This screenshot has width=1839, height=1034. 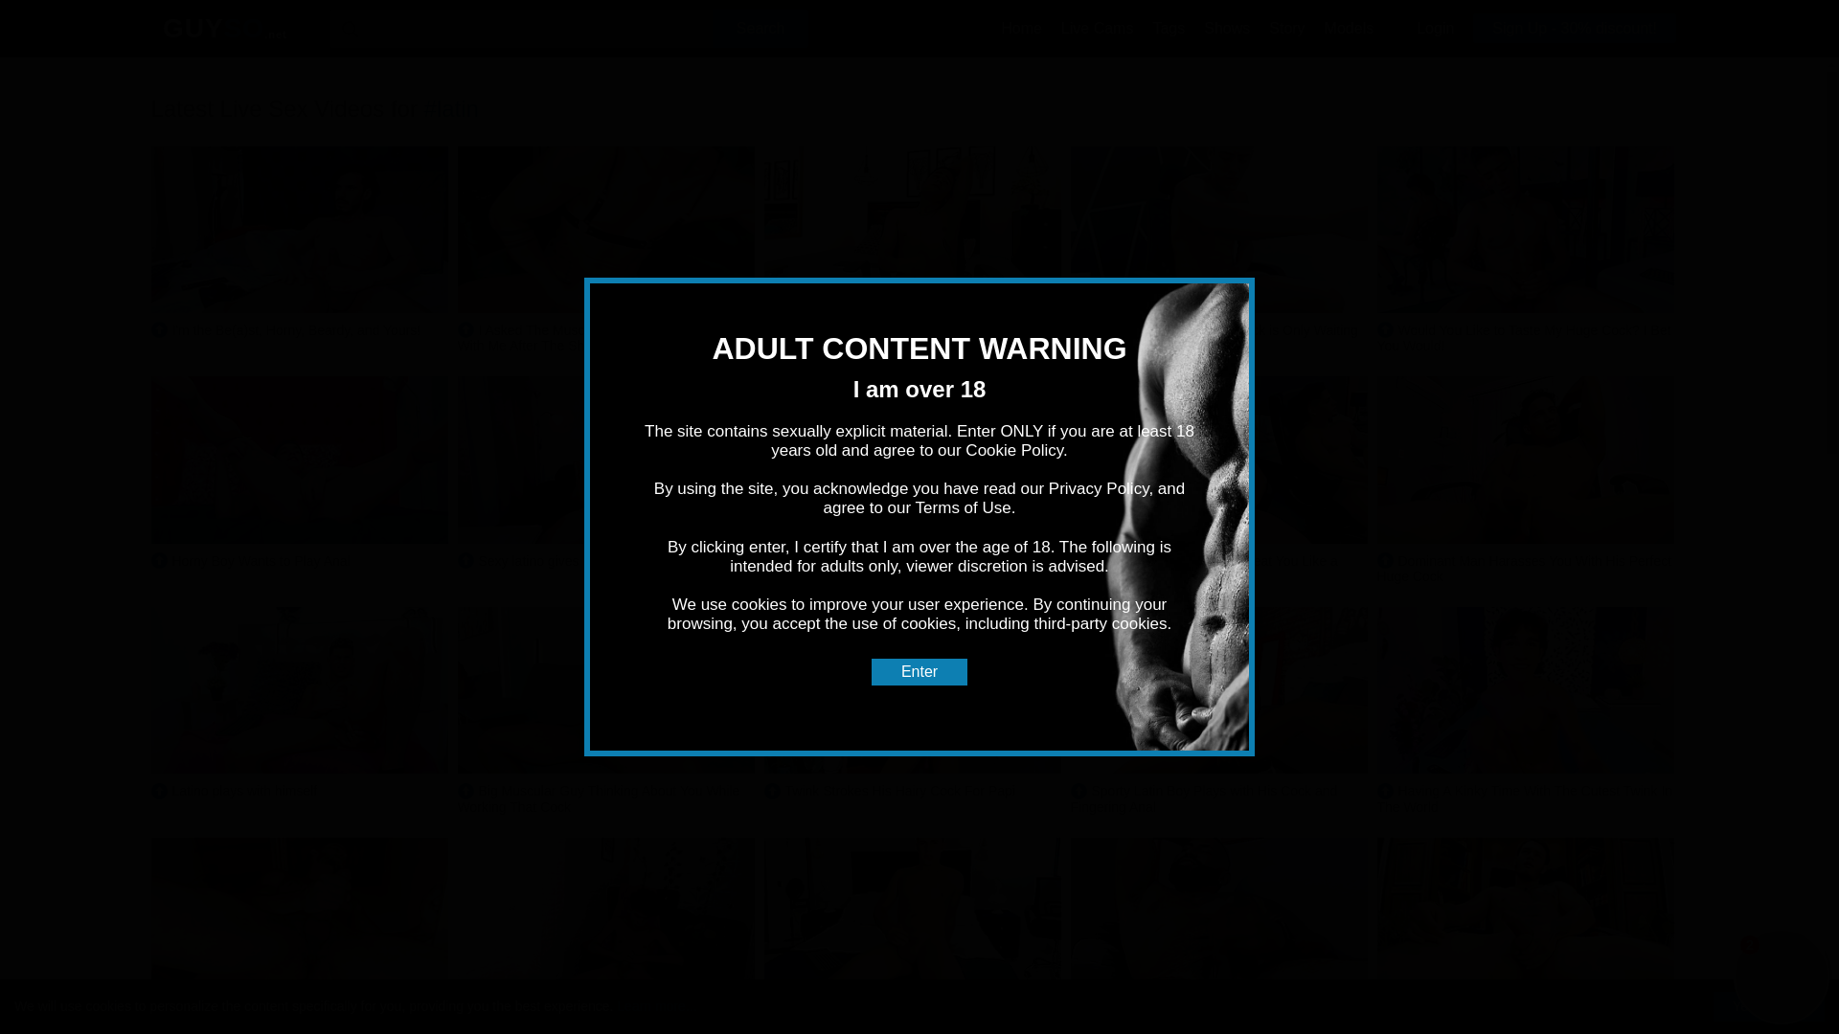 What do you see at coordinates (1349, 27) in the screenshot?
I see `Models` at bounding box center [1349, 27].